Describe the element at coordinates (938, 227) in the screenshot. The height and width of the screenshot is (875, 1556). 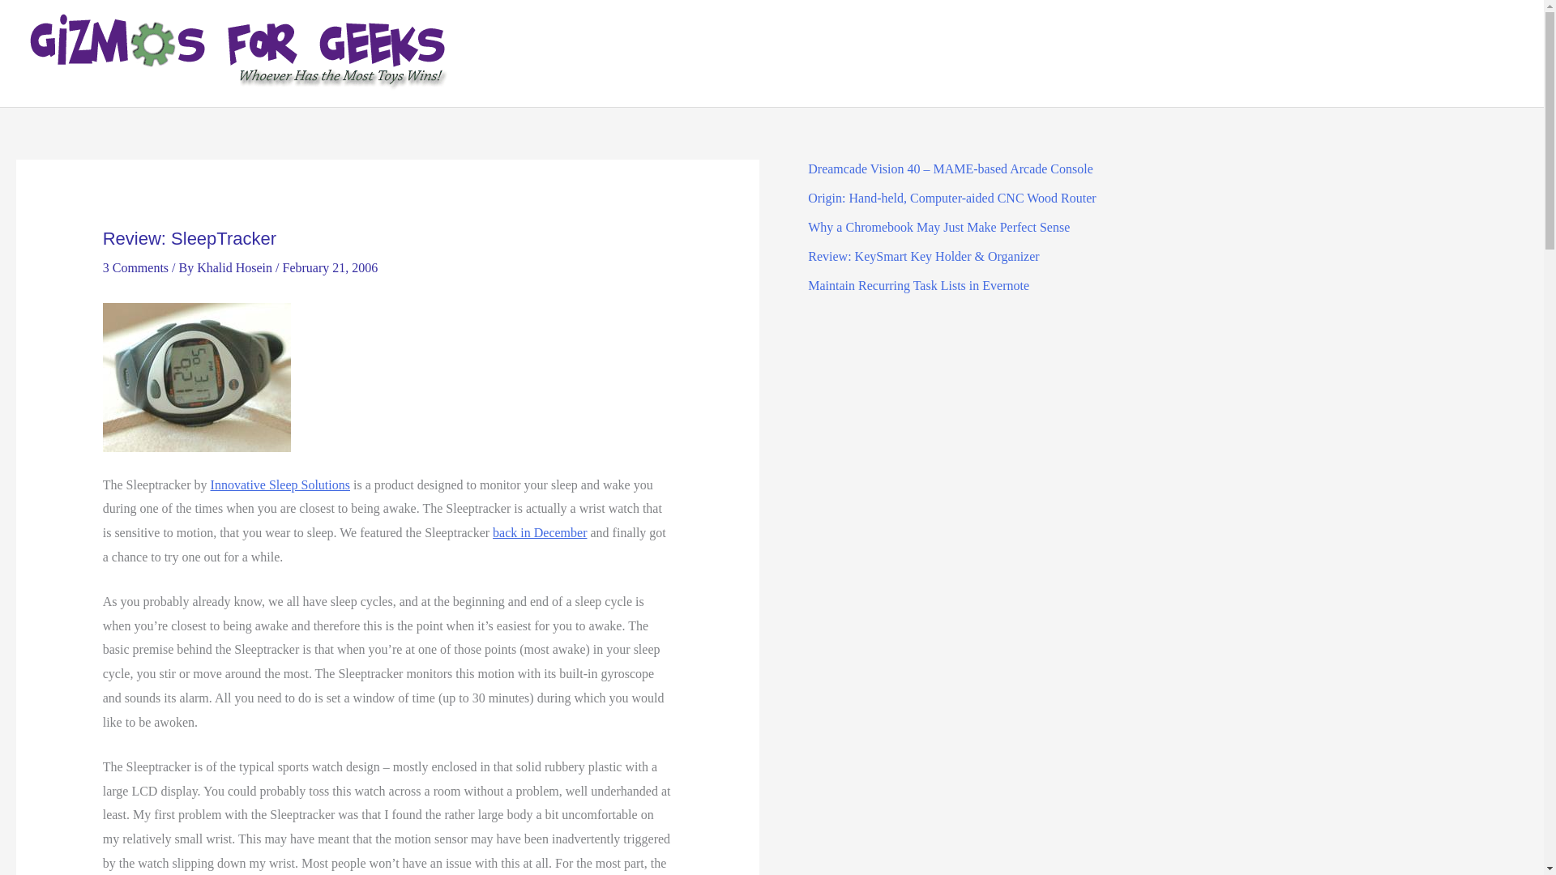
I see `Why a Chromebook May Just Make Perfect Sense` at that location.